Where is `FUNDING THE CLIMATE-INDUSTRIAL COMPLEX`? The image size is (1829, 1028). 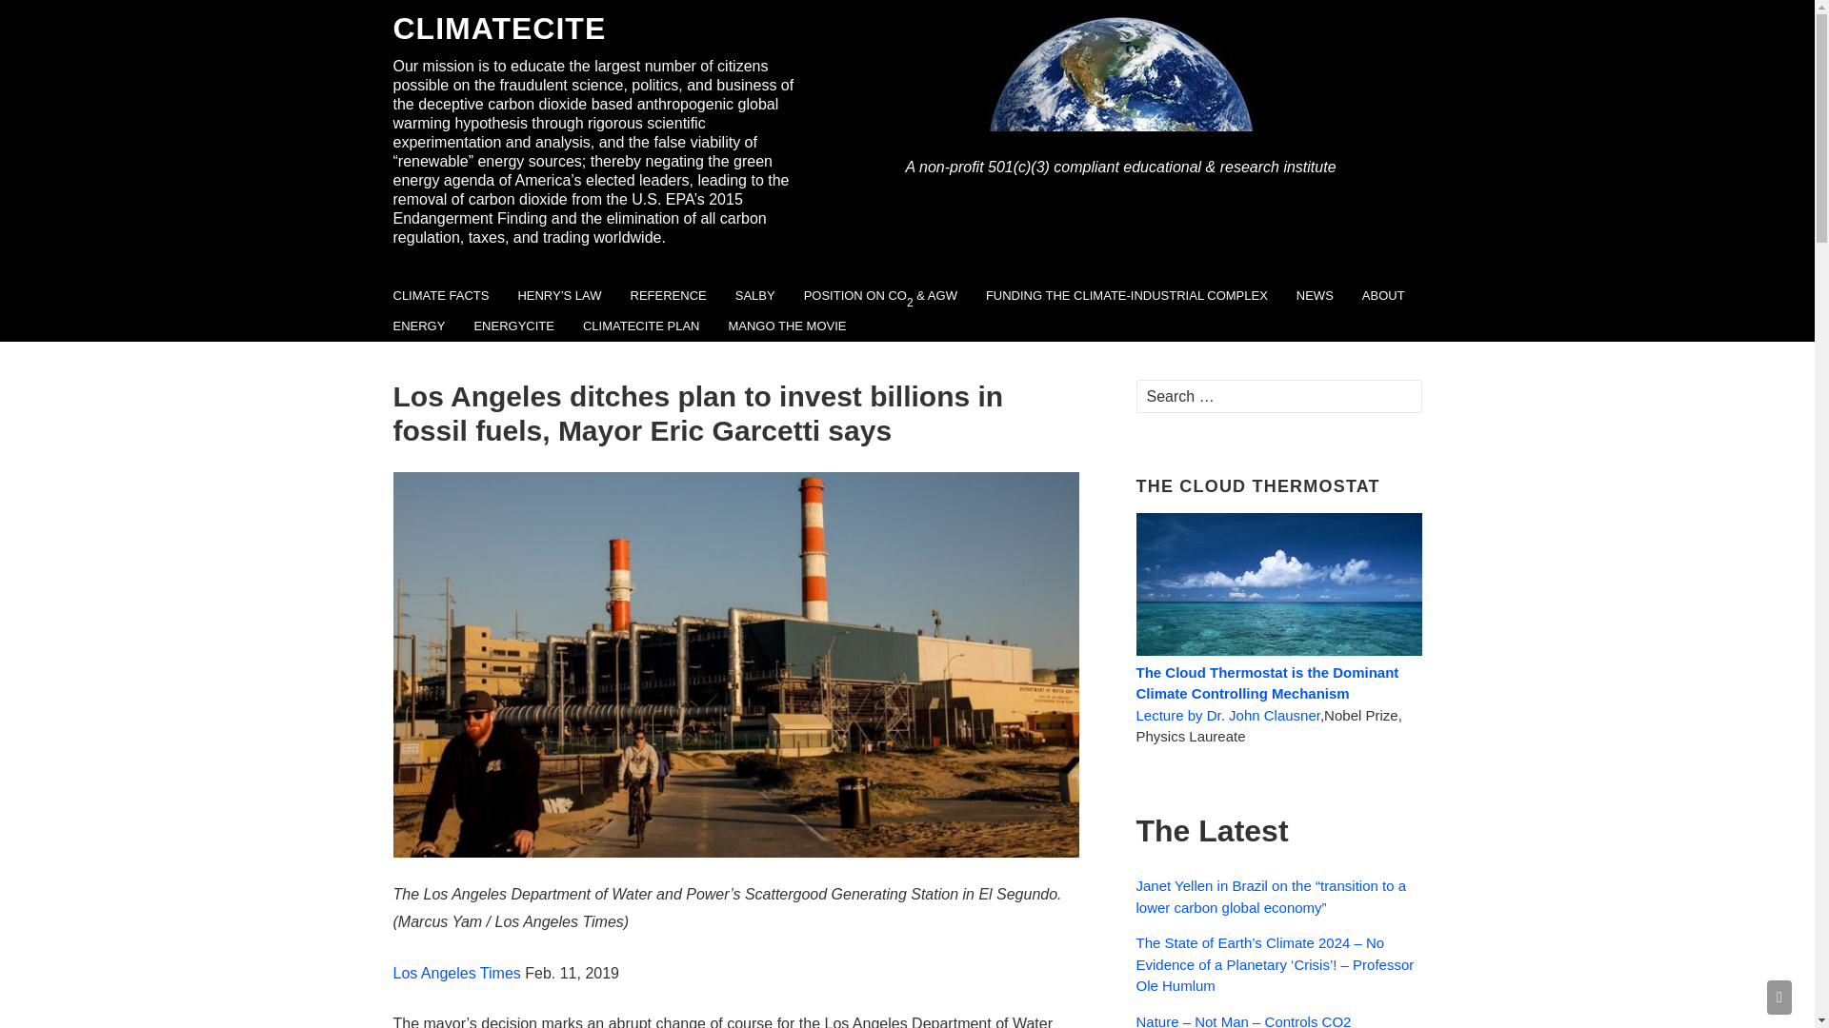 FUNDING THE CLIMATE-INDUSTRIAL COMPLEX is located at coordinates (1126, 295).